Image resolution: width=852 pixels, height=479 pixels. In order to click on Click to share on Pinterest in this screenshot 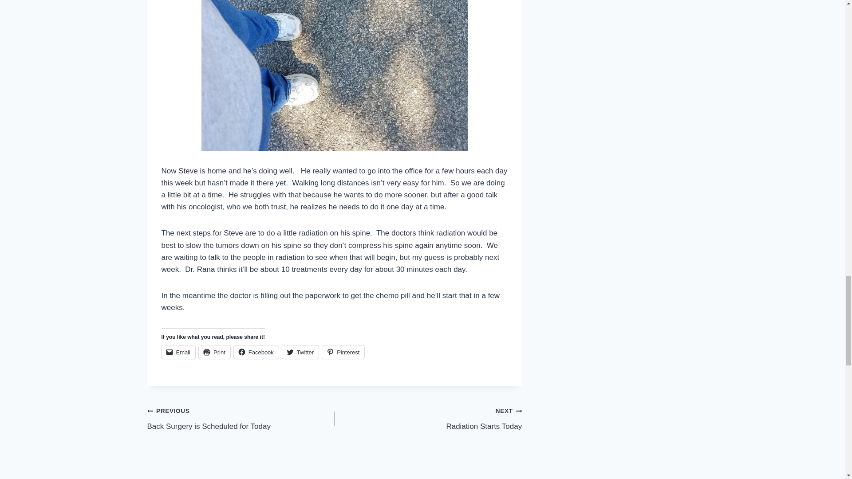, I will do `click(241, 418)`.